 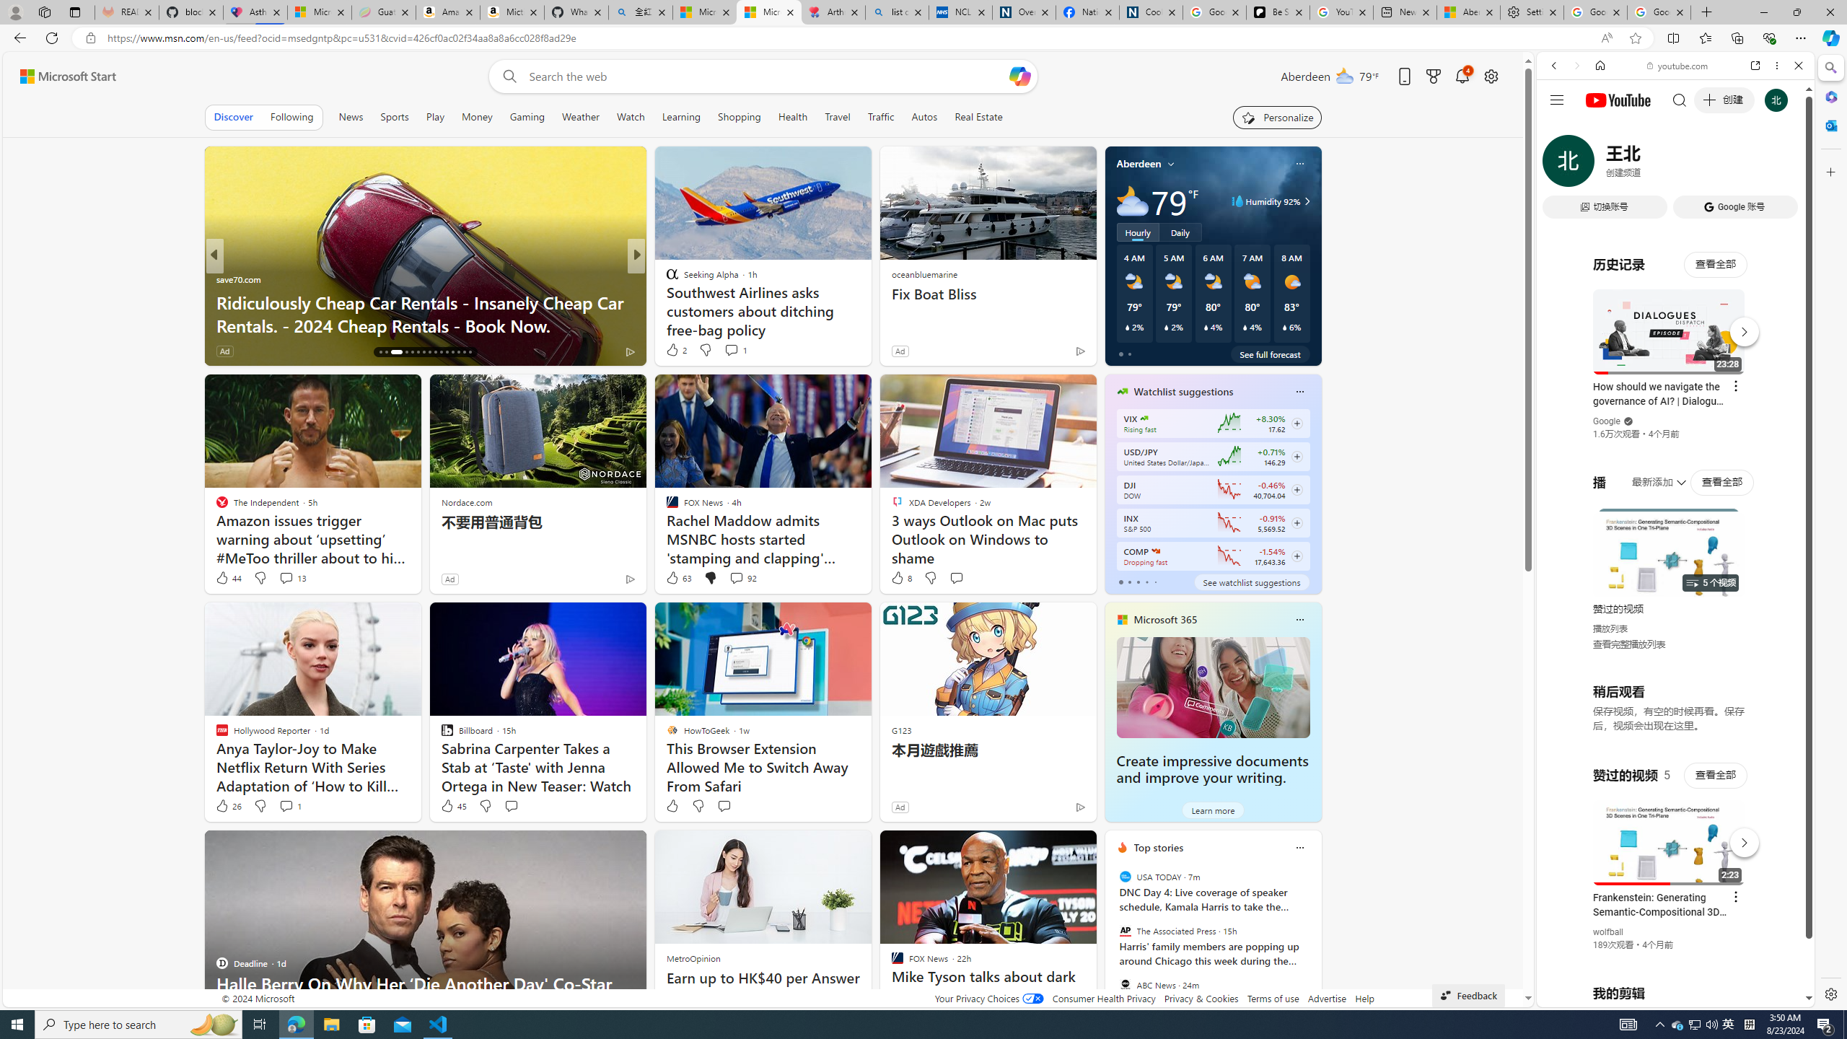 I want to click on Arthritis: Ask Health Professionals, so click(x=833, y=12).